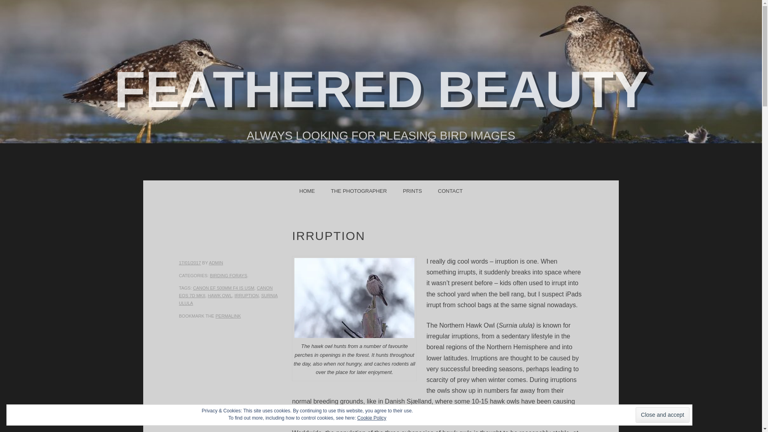 The width and height of the screenshot is (768, 432). What do you see at coordinates (662, 415) in the screenshot?
I see `Close and accept` at bounding box center [662, 415].